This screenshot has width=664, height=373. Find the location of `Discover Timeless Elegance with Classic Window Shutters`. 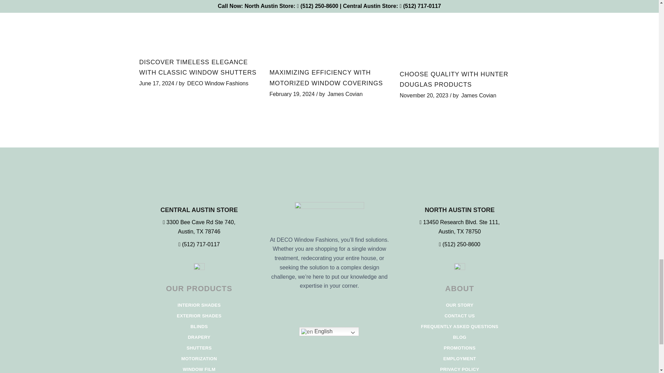

Discover Timeless Elegance with Classic Window Shutters is located at coordinates (199, 25).